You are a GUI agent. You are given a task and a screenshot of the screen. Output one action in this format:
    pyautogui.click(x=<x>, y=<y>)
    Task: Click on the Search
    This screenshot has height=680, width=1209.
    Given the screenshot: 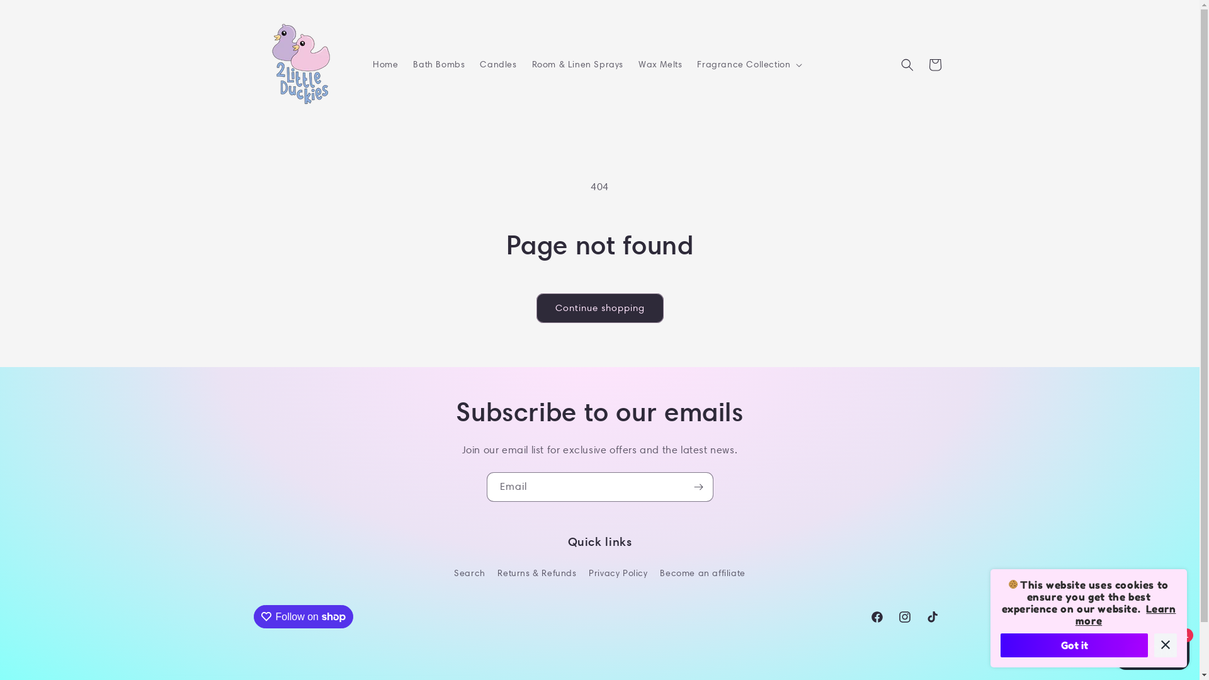 What is the action you would take?
    pyautogui.click(x=470, y=575)
    